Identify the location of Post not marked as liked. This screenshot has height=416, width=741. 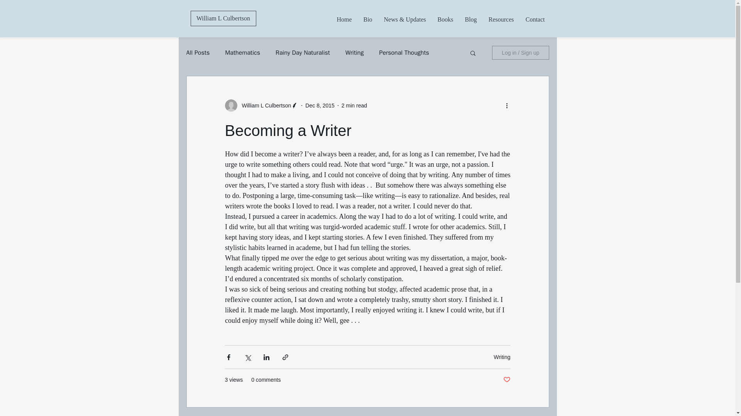
(506, 380).